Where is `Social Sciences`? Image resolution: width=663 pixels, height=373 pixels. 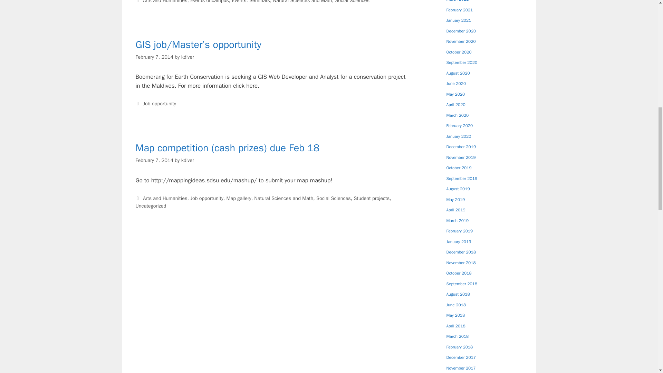 Social Sciences is located at coordinates (352, 1).